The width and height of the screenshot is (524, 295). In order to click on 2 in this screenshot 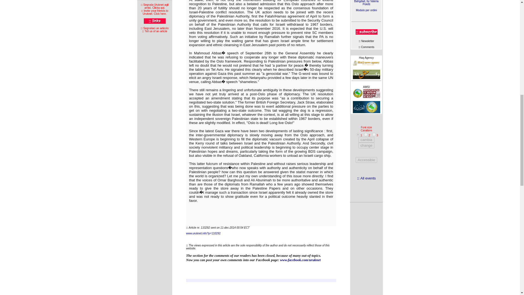, I will do `click(366, 134)`.